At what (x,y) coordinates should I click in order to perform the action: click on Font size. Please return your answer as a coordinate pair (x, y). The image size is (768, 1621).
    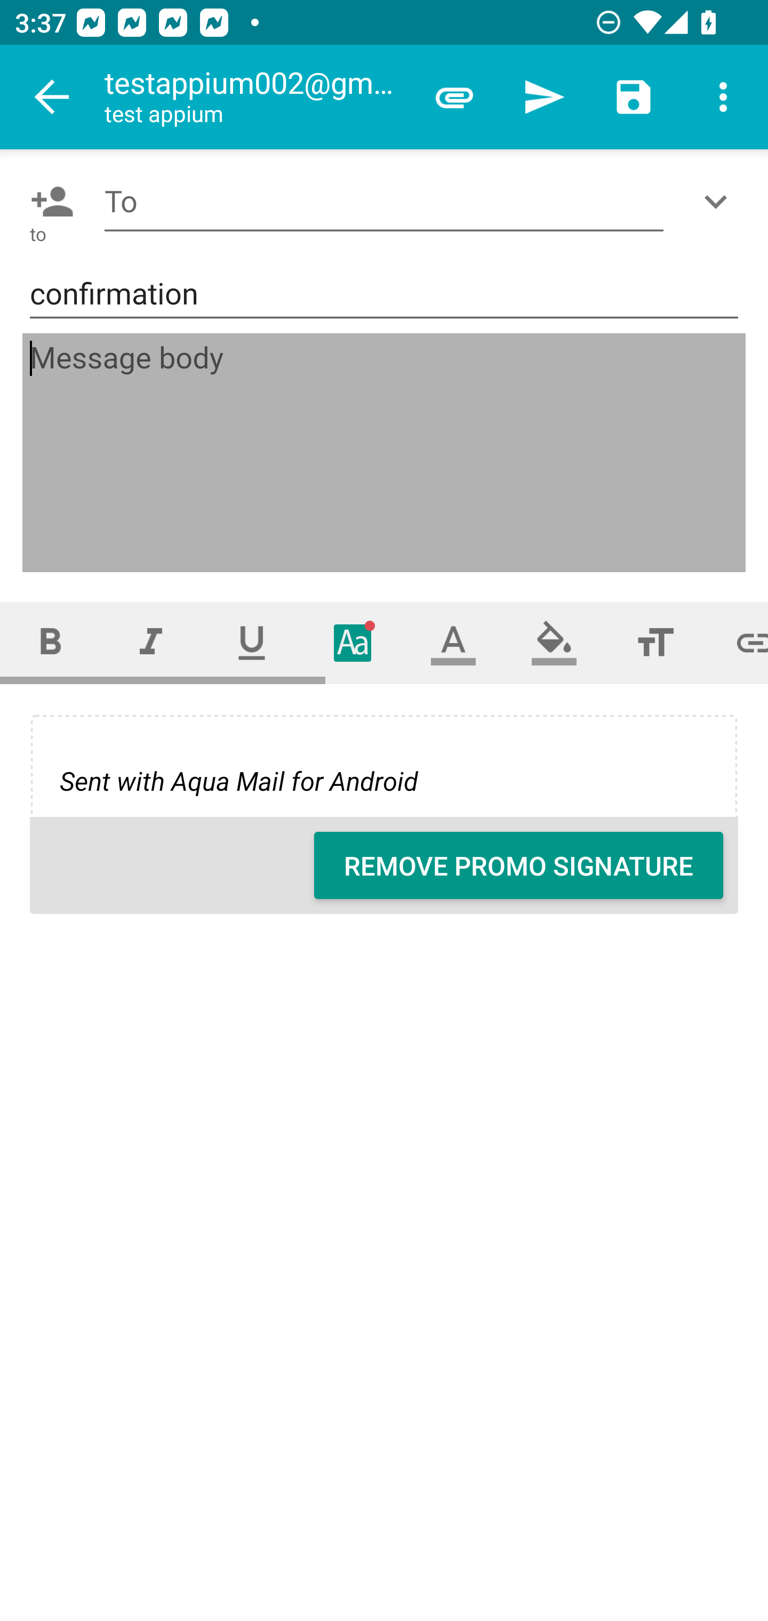
    Looking at the image, I should click on (655, 642).